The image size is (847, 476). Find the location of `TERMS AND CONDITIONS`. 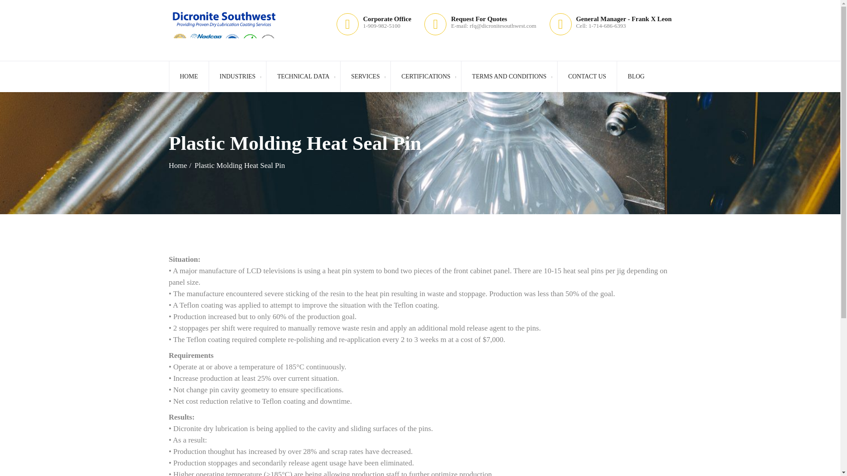

TERMS AND CONDITIONS is located at coordinates (509, 77).